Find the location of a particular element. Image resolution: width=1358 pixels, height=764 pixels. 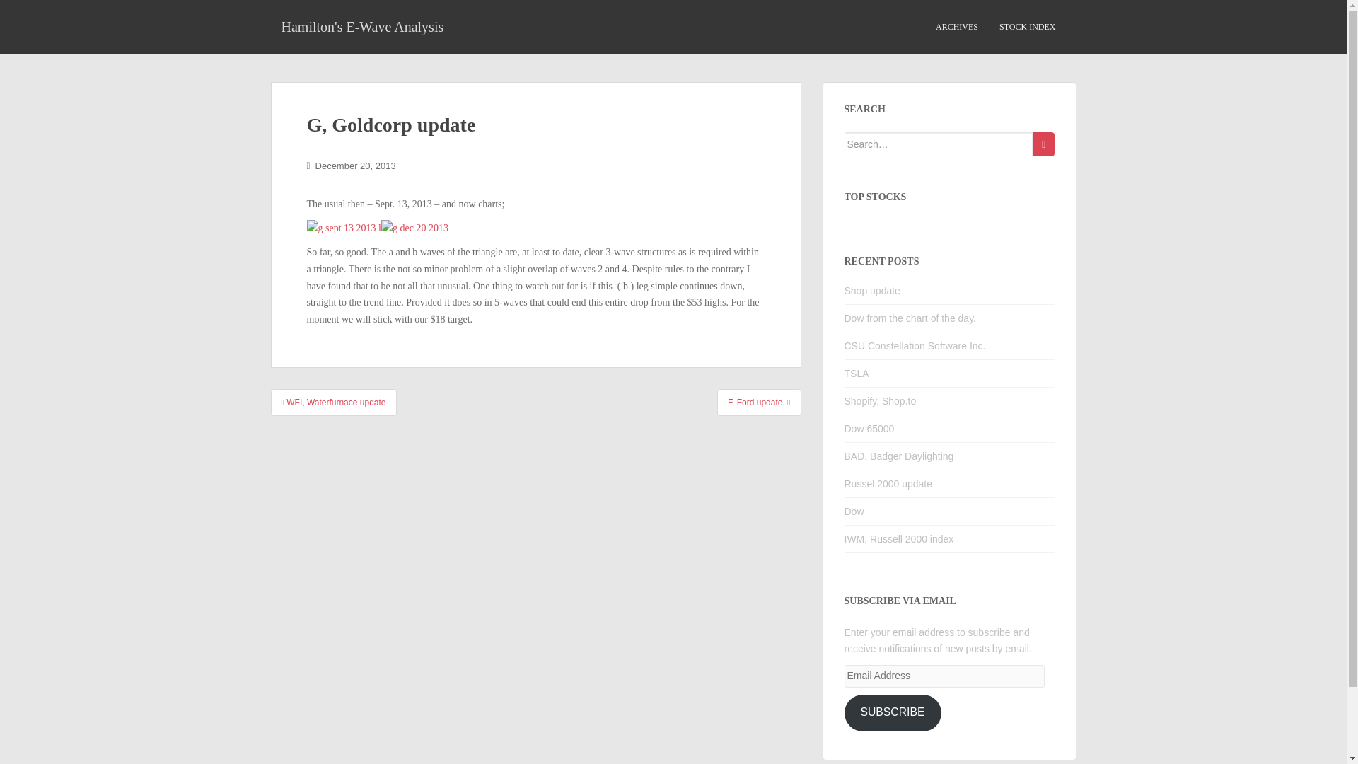

g dec 20 2013 is located at coordinates (414, 228).